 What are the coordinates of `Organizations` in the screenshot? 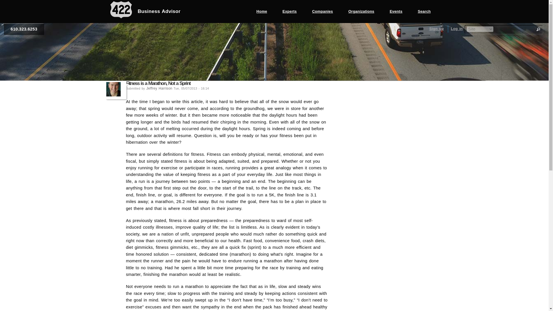 It's located at (361, 12).